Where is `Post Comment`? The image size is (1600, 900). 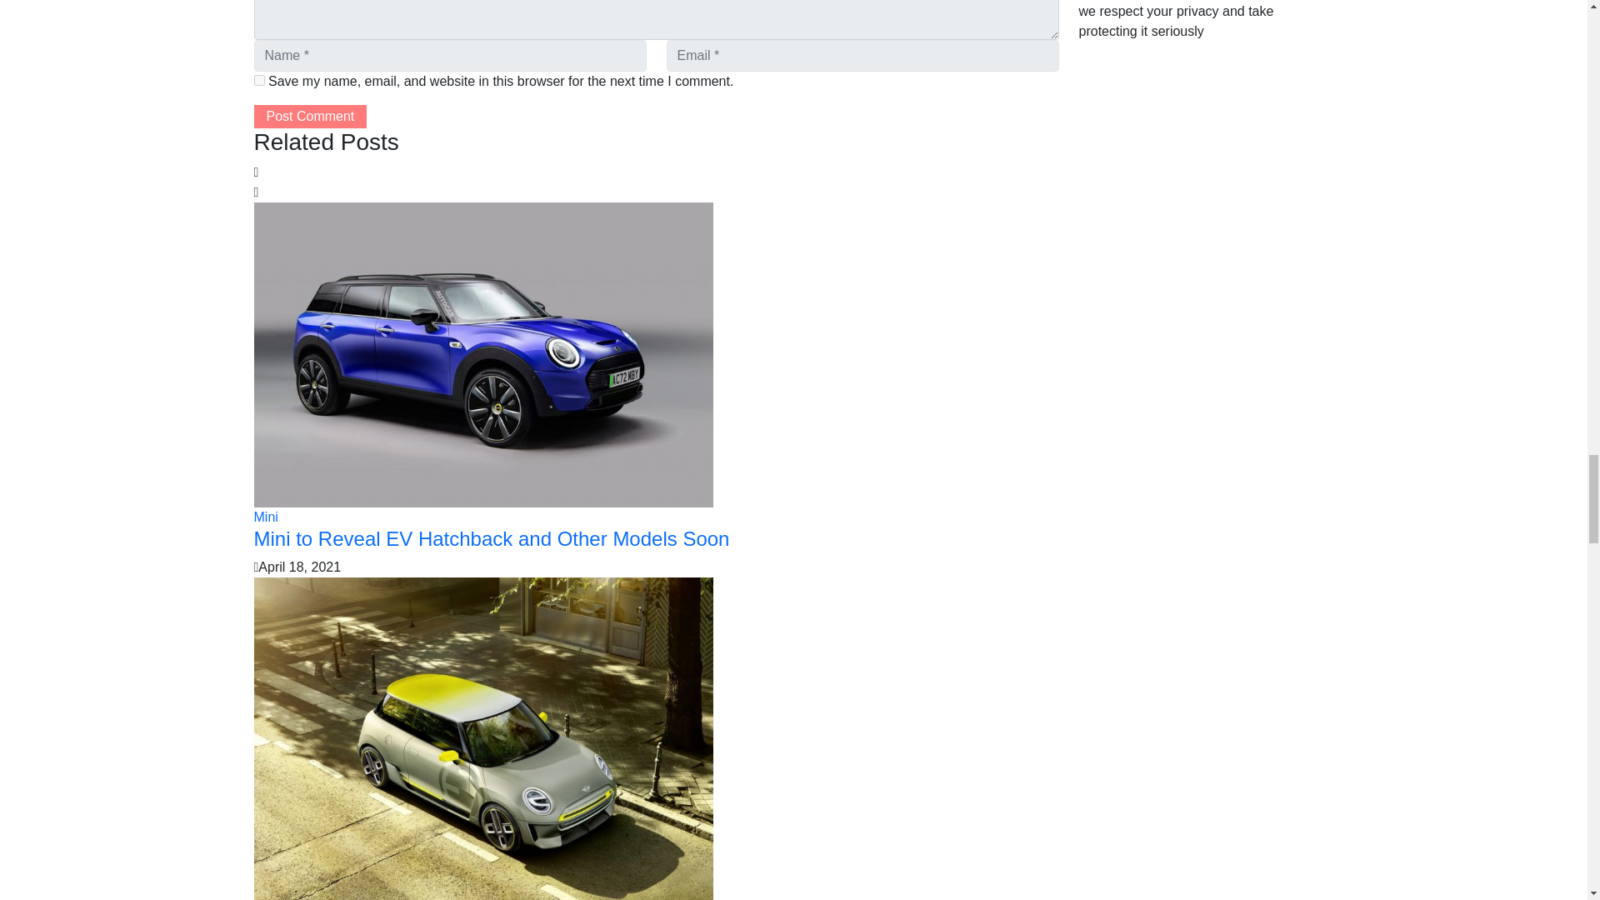
Post Comment is located at coordinates (309, 117).